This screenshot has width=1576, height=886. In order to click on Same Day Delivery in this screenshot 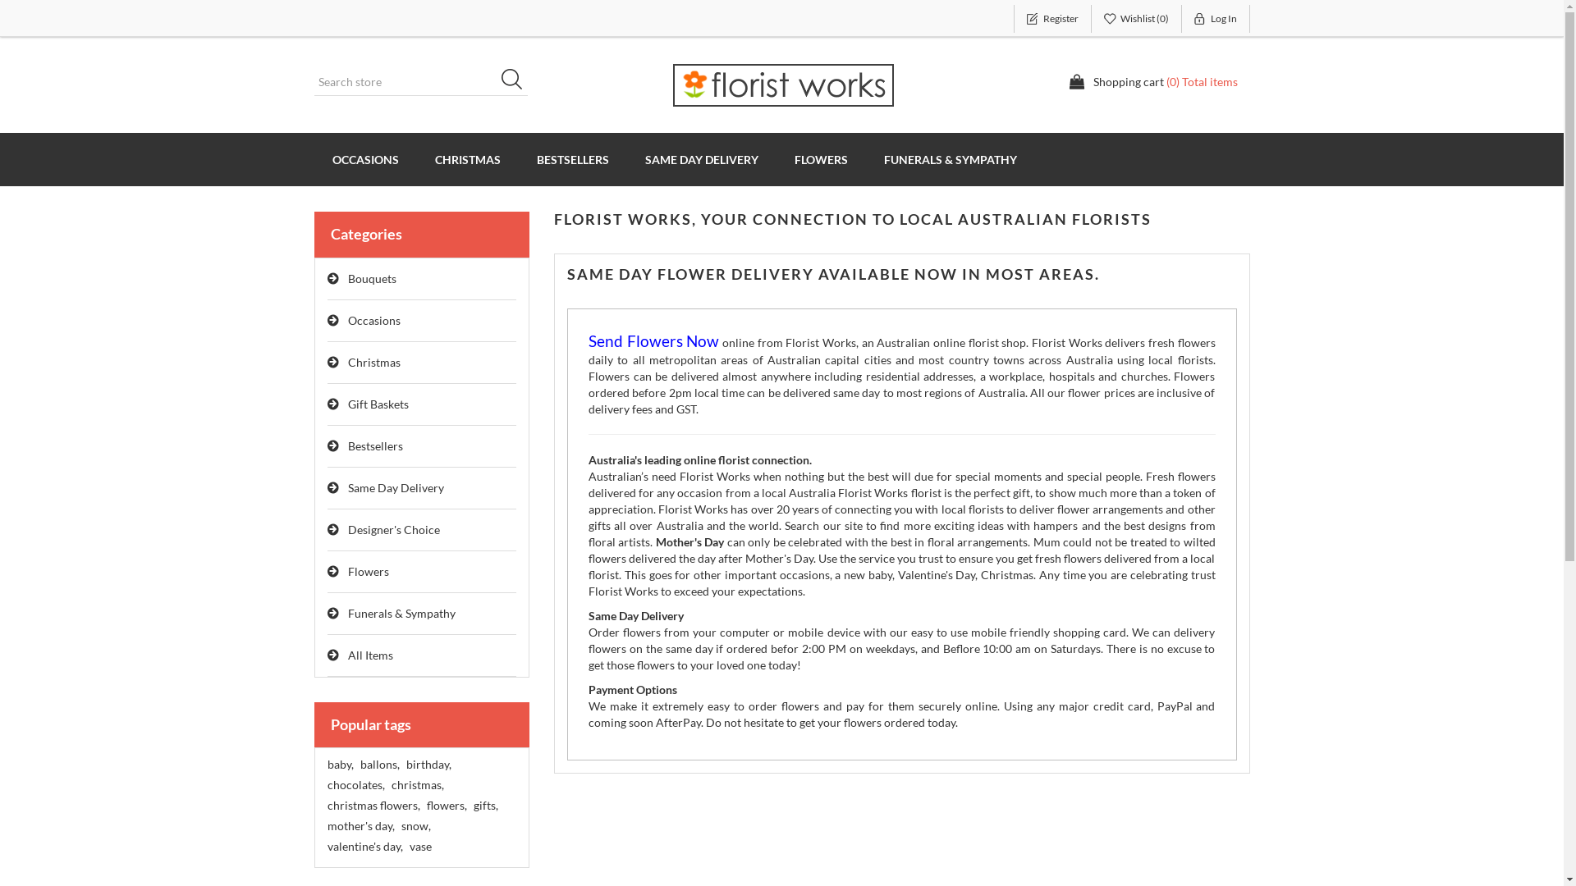, I will do `click(422, 489)`.